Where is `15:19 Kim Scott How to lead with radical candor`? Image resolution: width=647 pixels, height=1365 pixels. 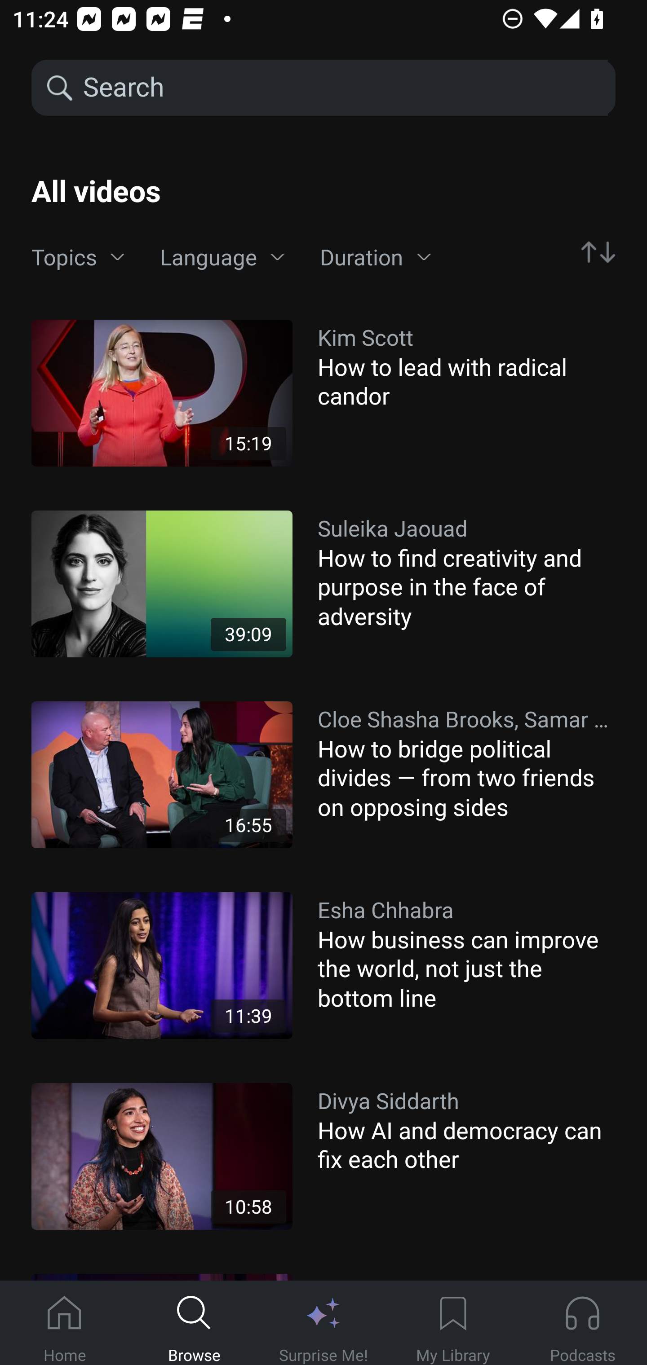
15:19 Kim Scott How to lead with radical candor is located at coordinates (323, 393).